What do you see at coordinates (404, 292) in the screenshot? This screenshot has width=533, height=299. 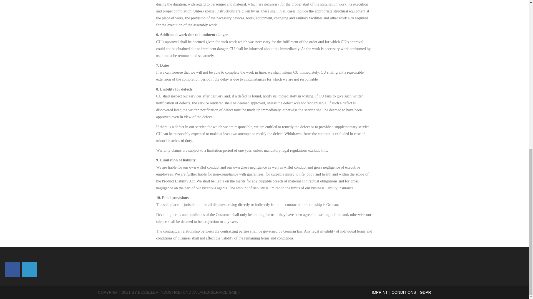 I see `CONDITIONS` at bounding box center [404, 292].